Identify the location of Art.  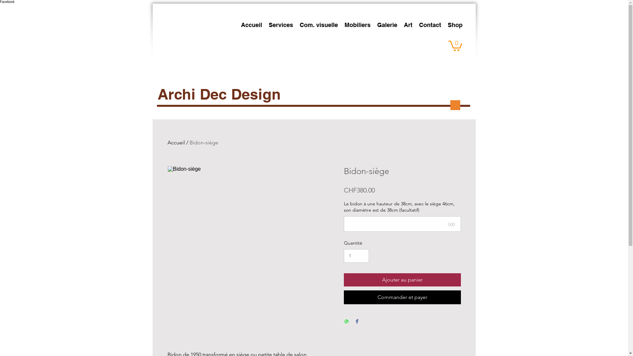
(408, 25).